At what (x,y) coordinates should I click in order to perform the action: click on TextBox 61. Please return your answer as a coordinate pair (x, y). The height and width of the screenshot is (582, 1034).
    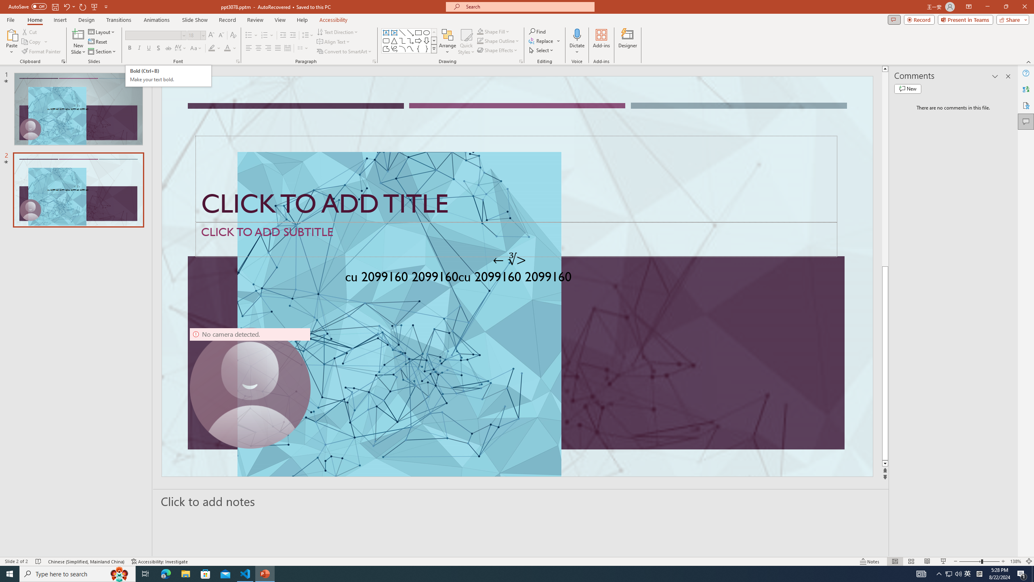
    Looking at the image, I should click on (516, 278).